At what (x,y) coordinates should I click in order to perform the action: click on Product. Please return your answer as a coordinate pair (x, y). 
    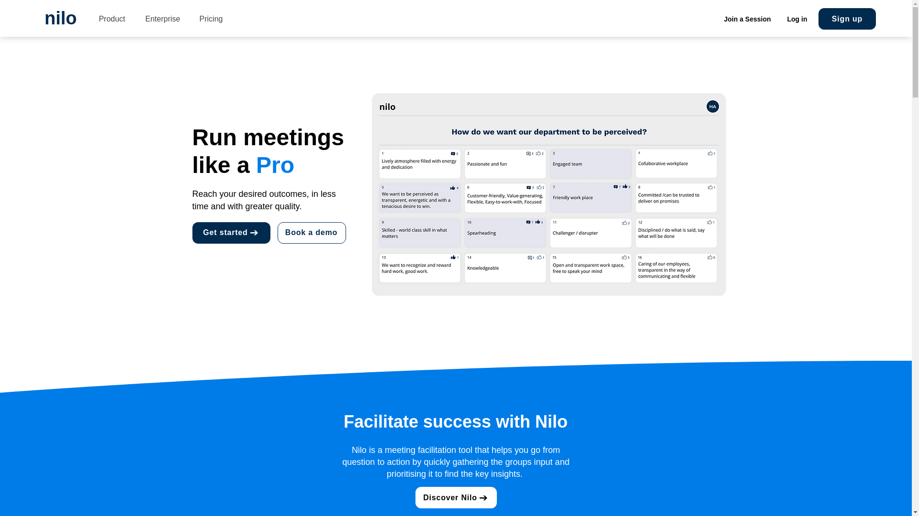
    Looking at the image, I should click on (112, 19).